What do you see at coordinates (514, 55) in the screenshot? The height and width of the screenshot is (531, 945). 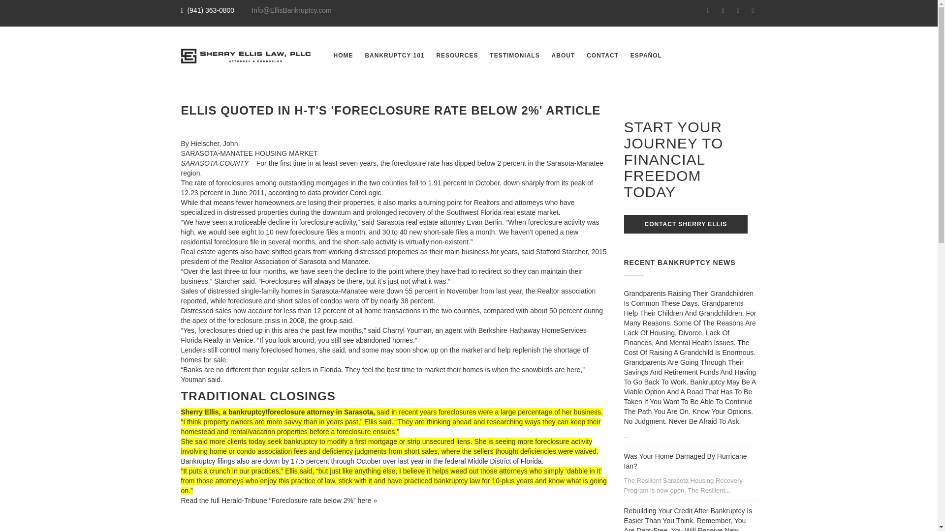 I see `TESTIMONIALS` at bounding box center [514, 55].